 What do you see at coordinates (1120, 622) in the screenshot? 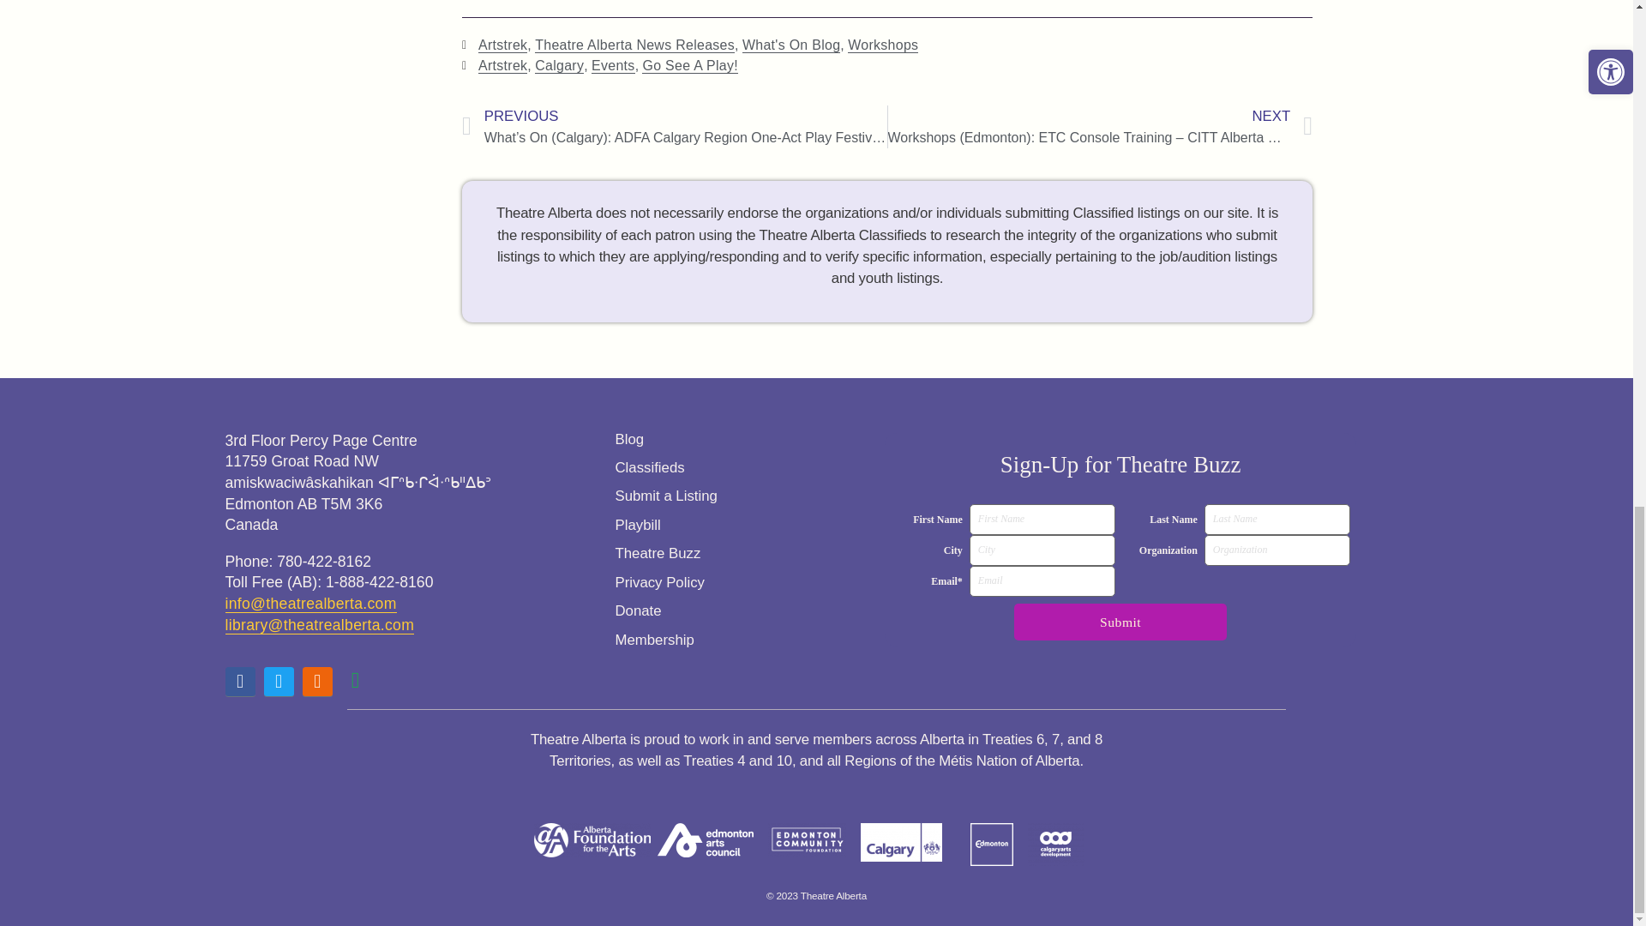
I see `Submit` at bounding box center [1120, 622].